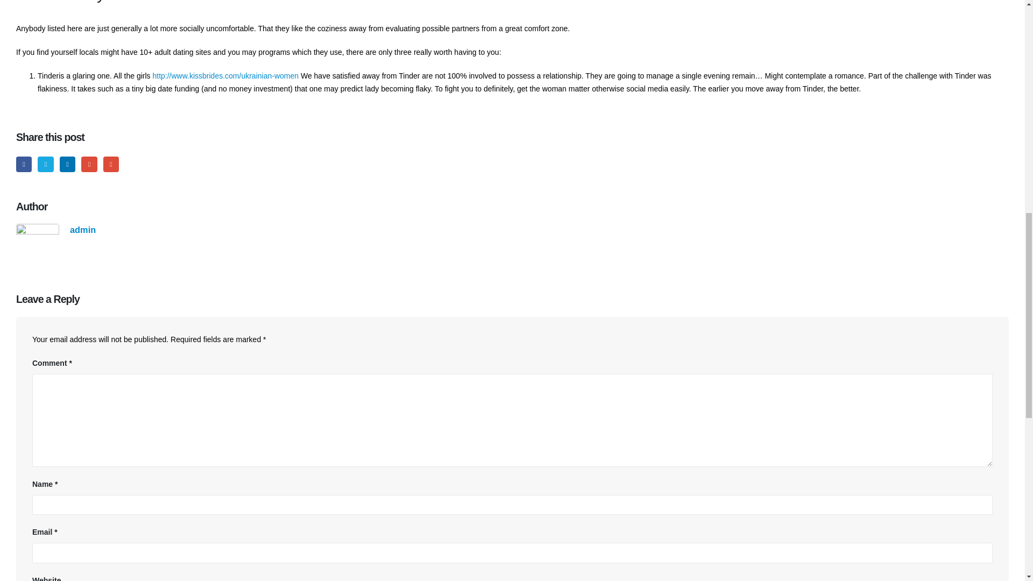 The height and width of the screenshot is (581, 1033). I want to click on LinkedIn, so click(68, 164).